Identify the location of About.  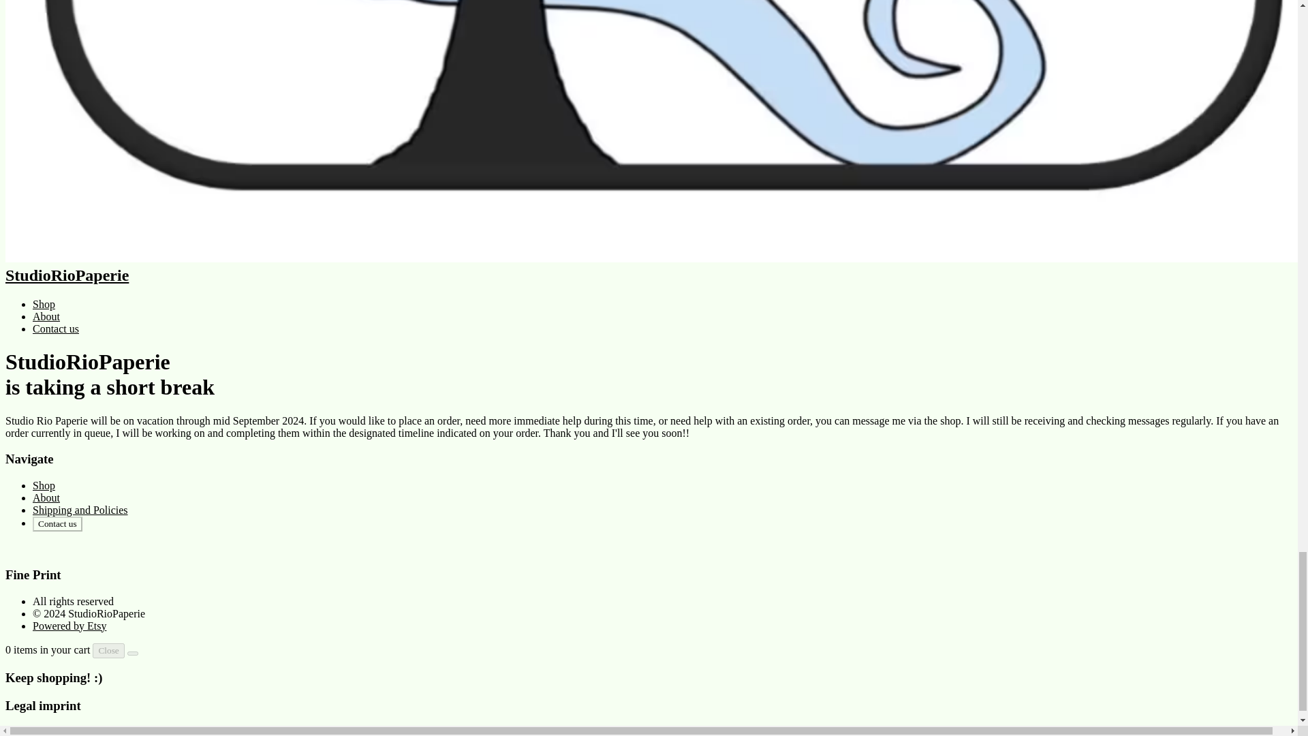
(46, 316).